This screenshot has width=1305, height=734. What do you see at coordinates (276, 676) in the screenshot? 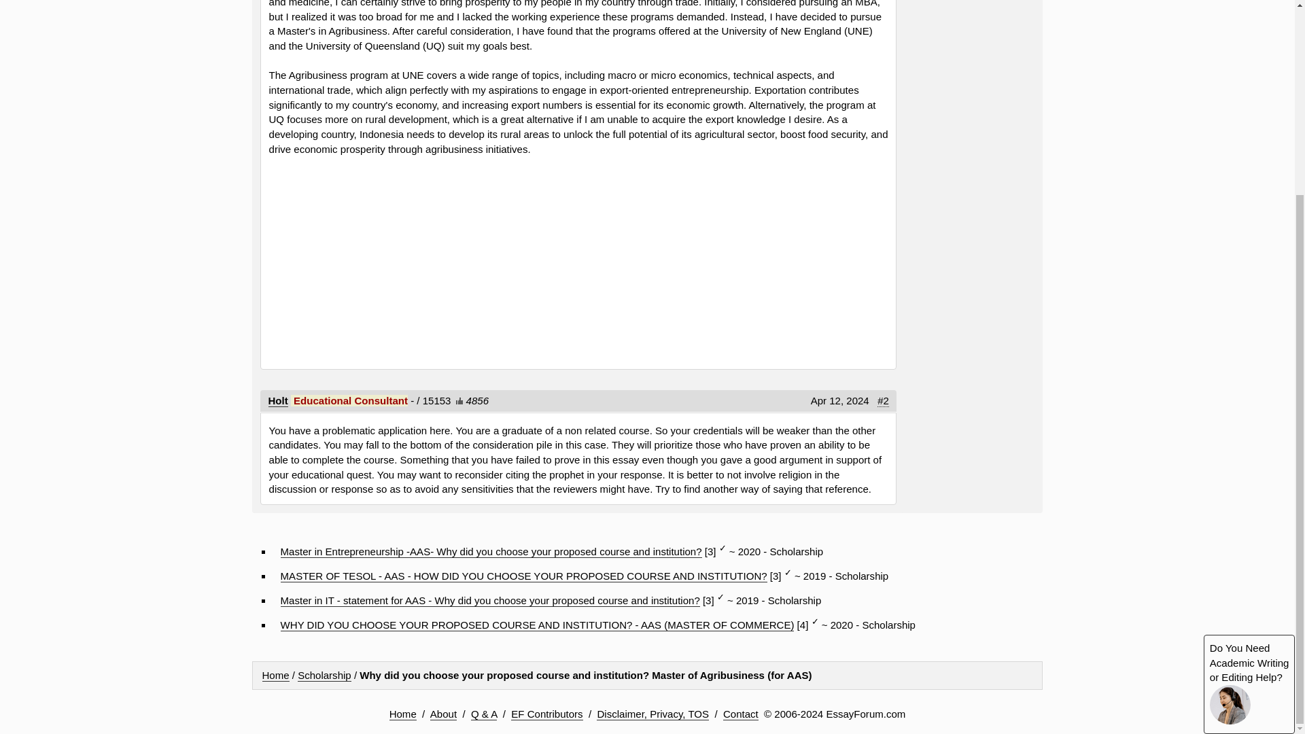
I see `Home` at bounding box center [276, 676].